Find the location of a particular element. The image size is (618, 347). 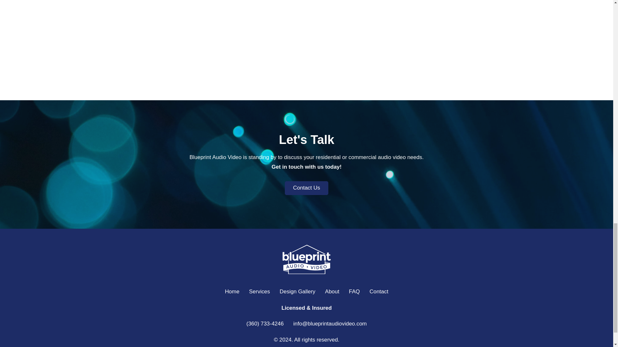

About is located at coordinates (332, 292).